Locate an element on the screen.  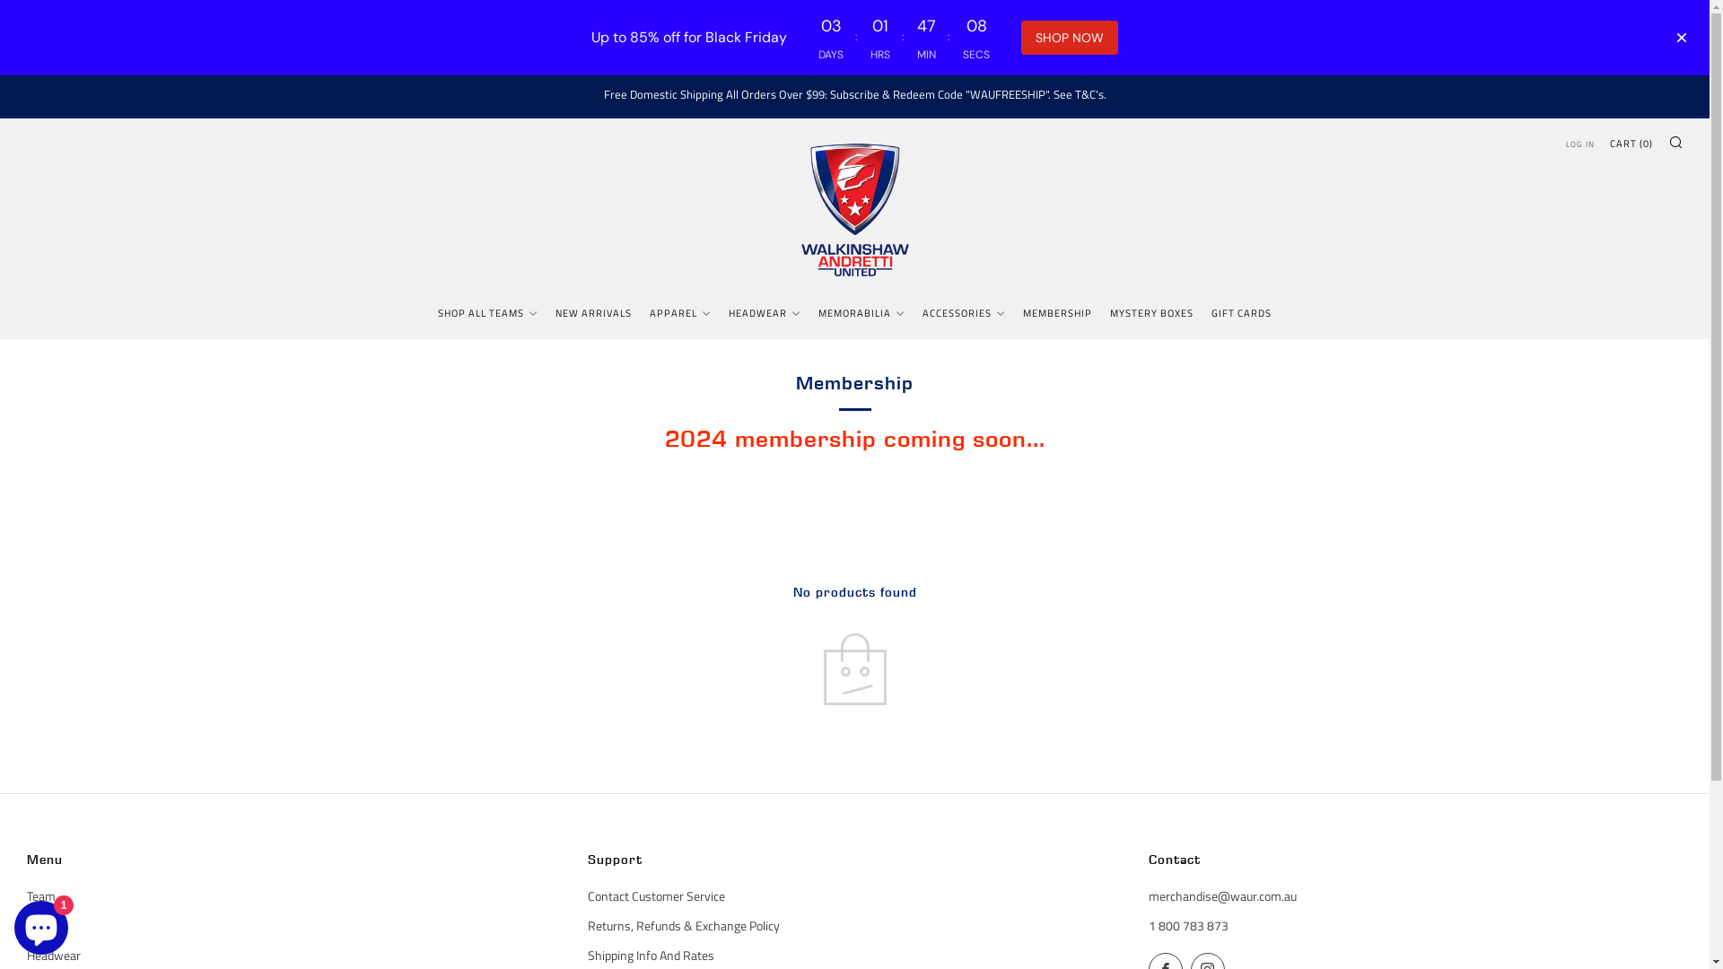
NEW ARRIVALS is located at coordinates (594, 313).